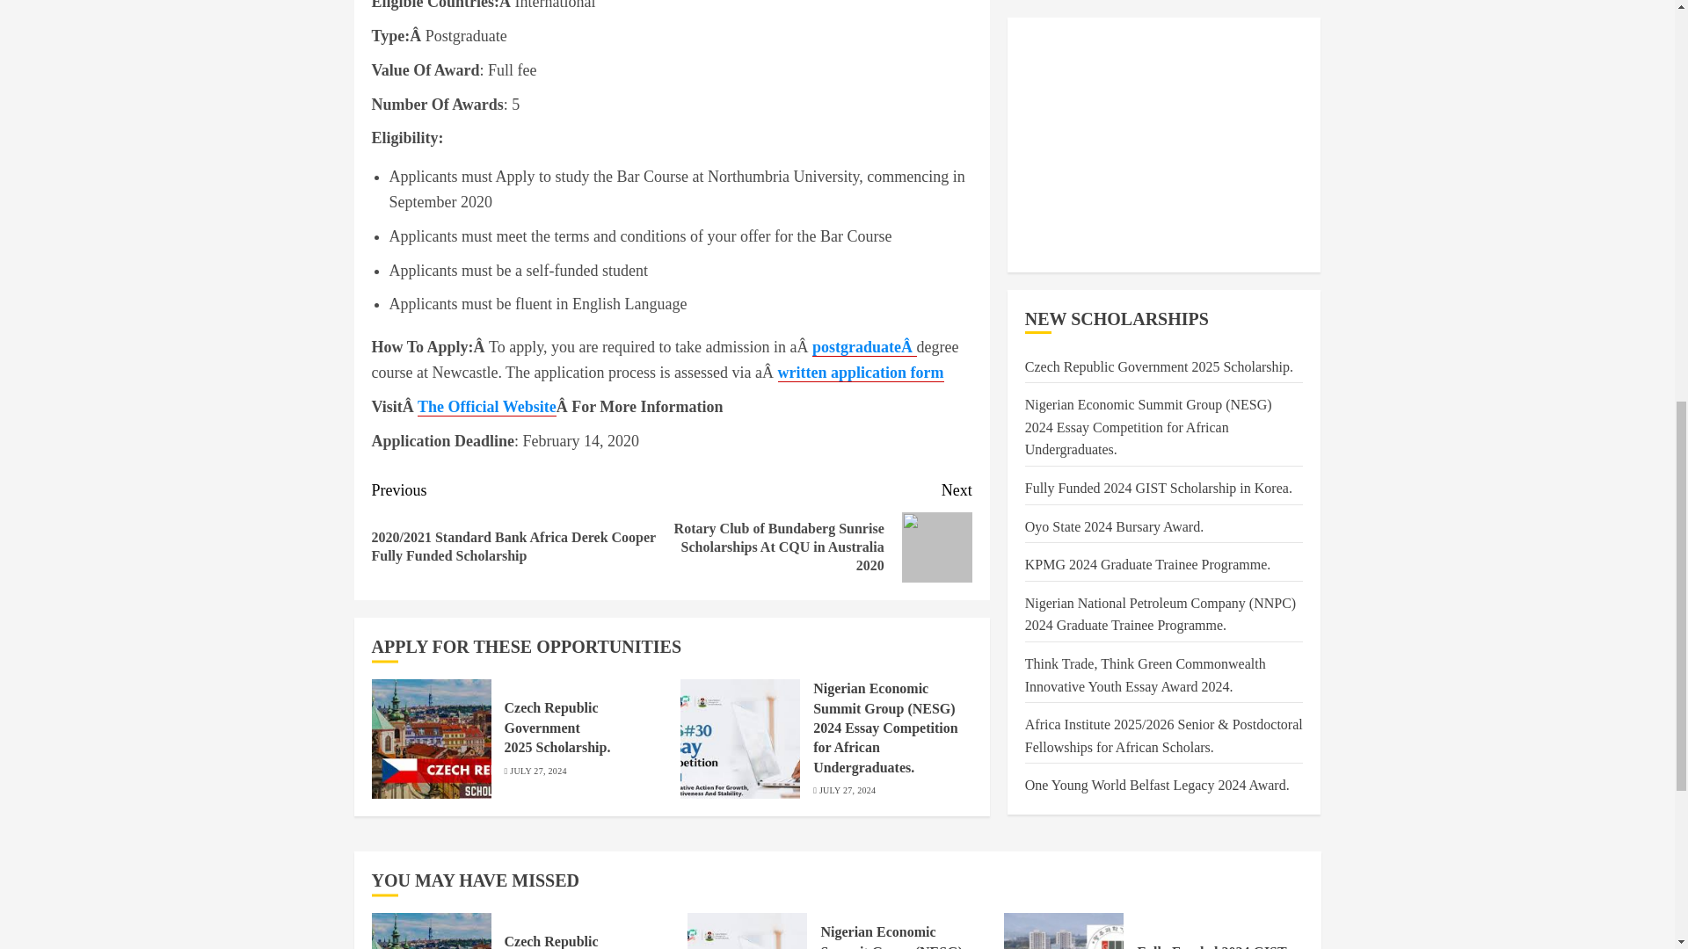 This screenshot has width=1688, height=949. Describe the element at coordinates (487, 407) in the screenshot. I see `The Official Website` at that location.